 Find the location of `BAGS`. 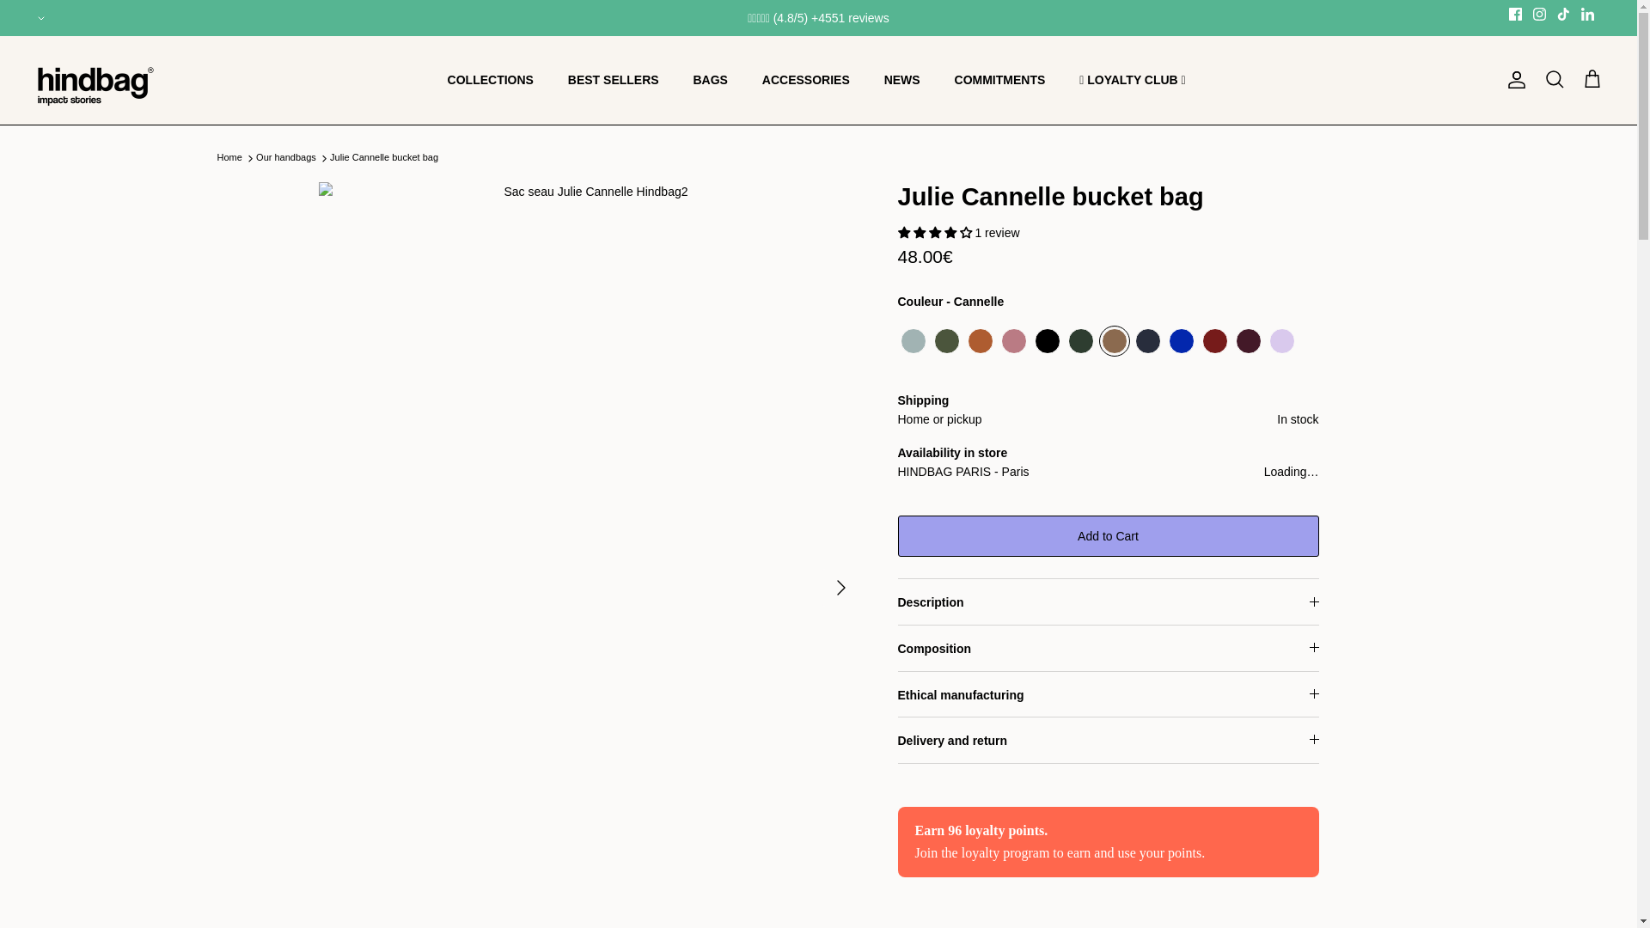

BAGS is located at coordinates (710, 80).